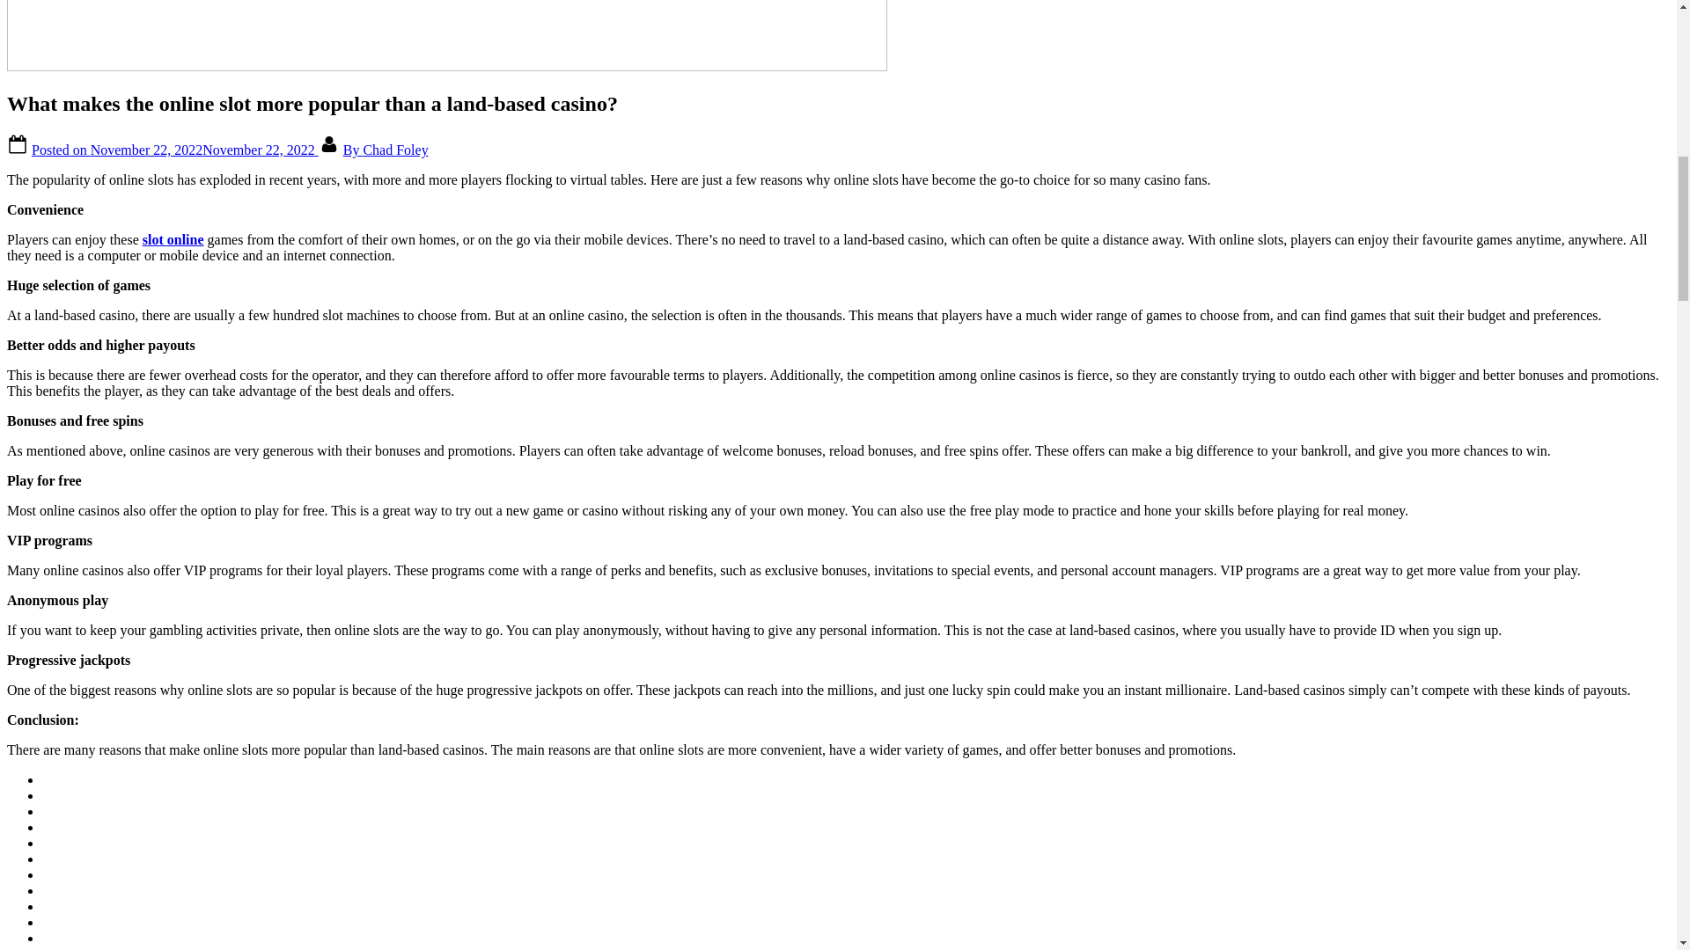  What do you see at coordinates (386, 150) in the screenshot?
I see `By Chad Foley` at bounding box center [386, 150].